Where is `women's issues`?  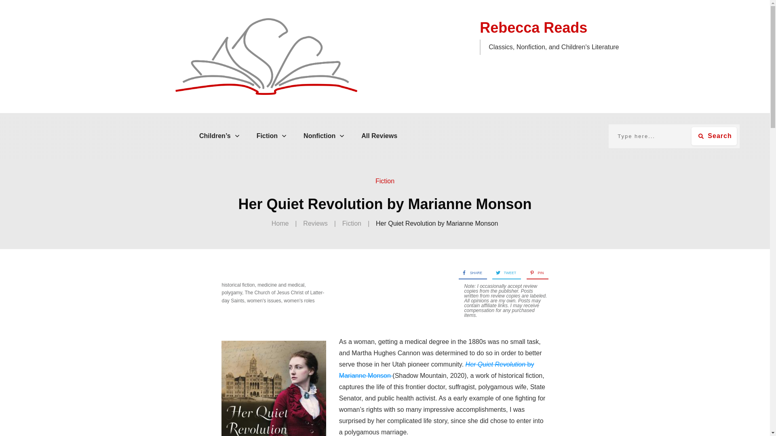 women's issues is located at coordinates (264, 300).